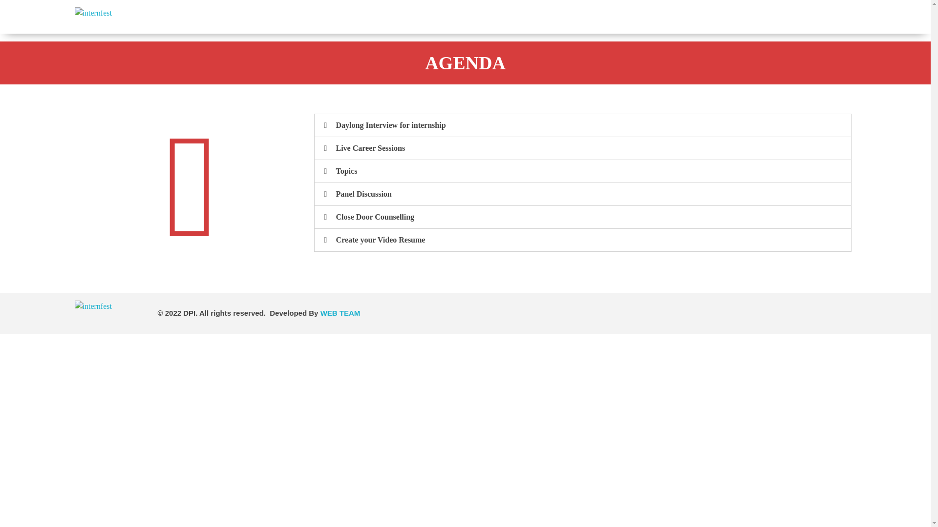 The image size is (938, 527). Describe the element at coordinates (363, 194) in the screenshot. I see `Panel Discussion` at that location.